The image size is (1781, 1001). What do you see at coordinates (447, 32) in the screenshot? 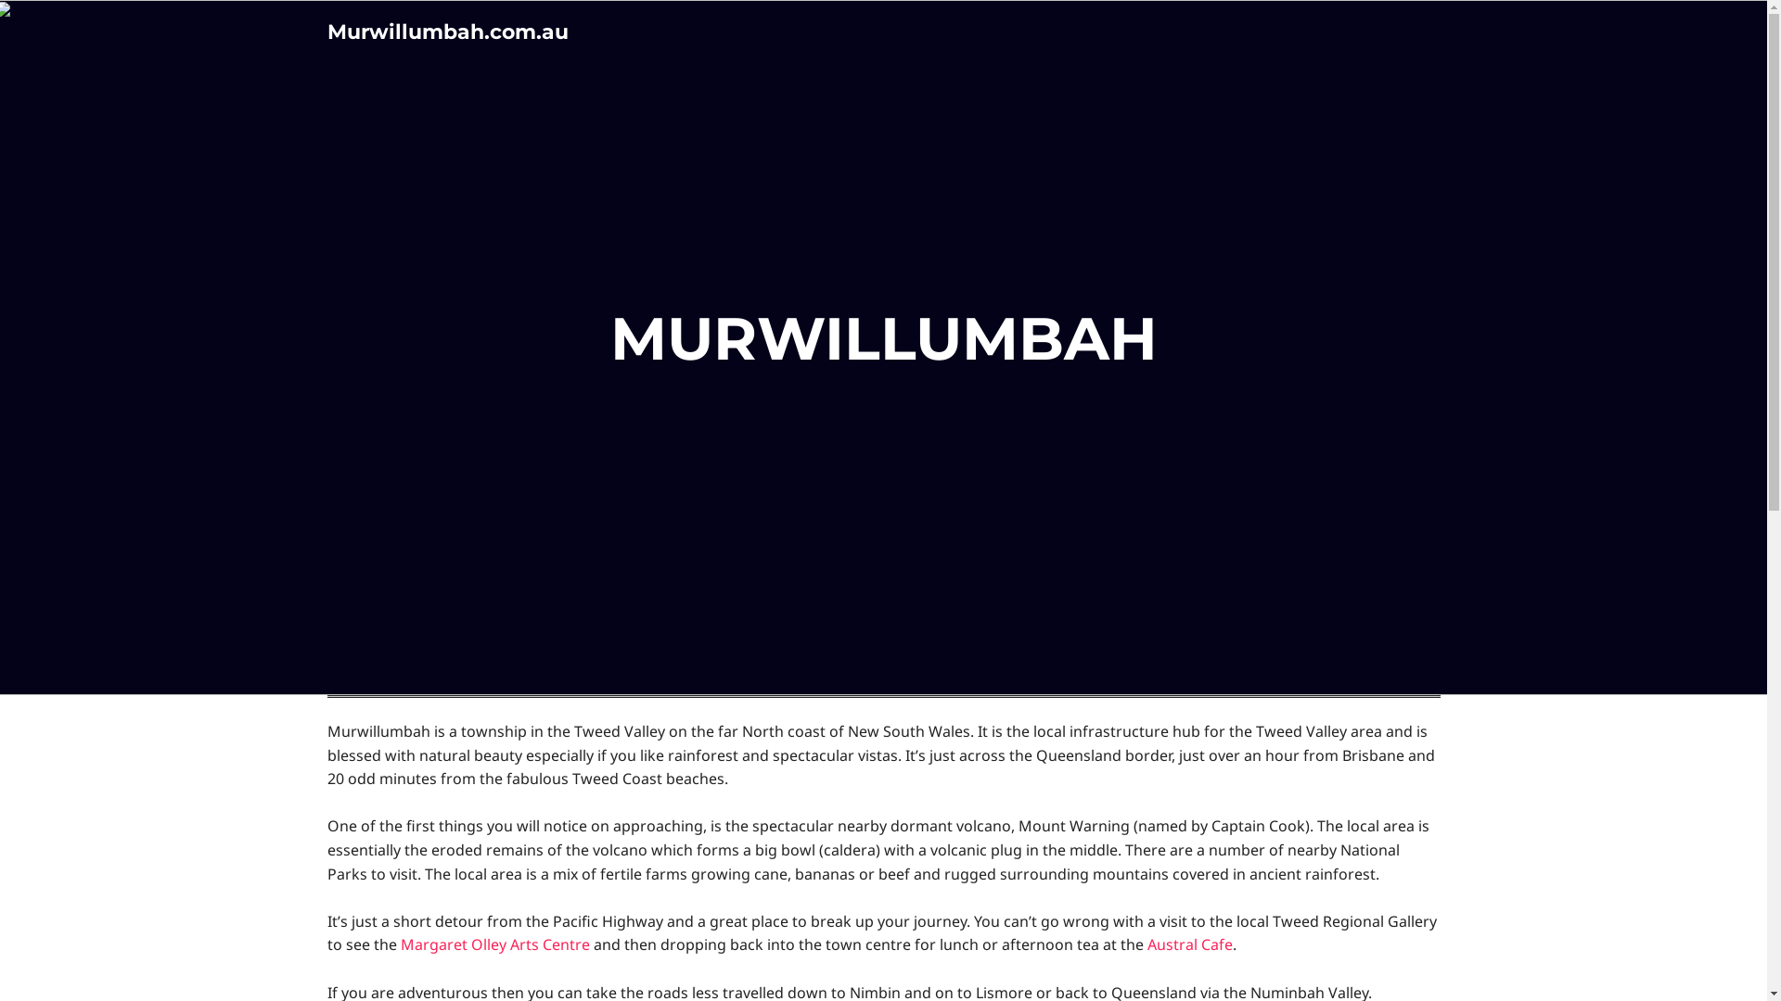
I see `Murwillumbah.com.au` at bounding box center [447, 32].